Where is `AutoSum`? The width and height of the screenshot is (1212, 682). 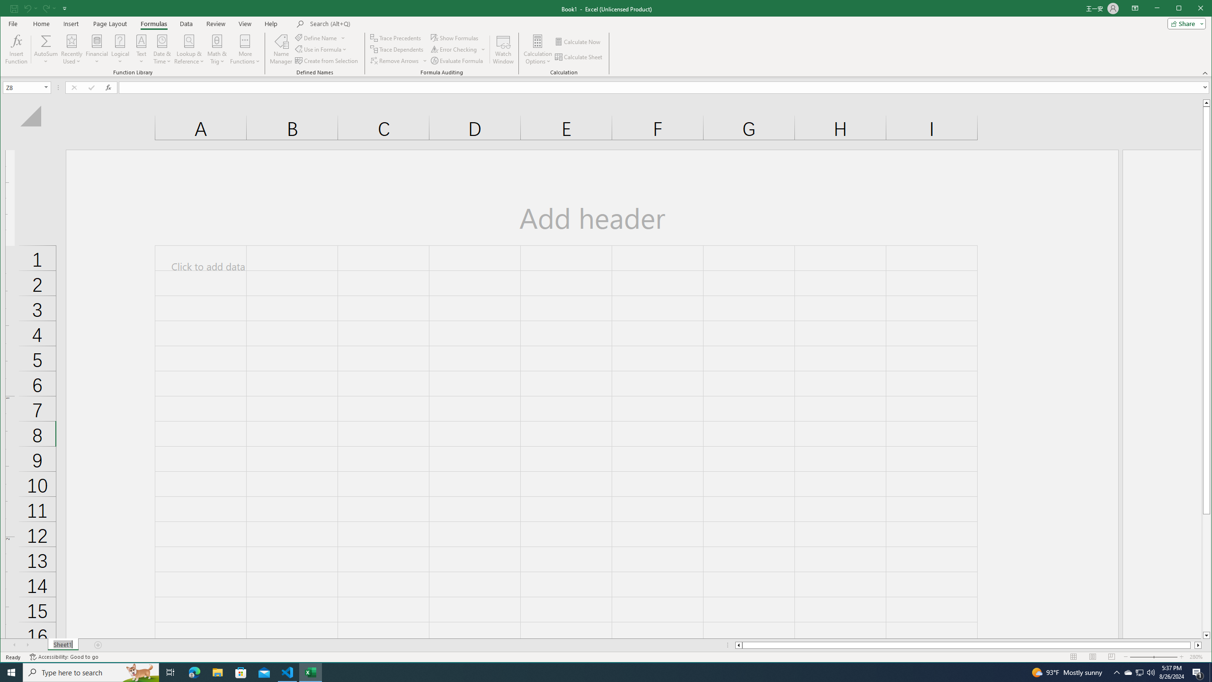
AutoSum is located at coordinates (62, 645).